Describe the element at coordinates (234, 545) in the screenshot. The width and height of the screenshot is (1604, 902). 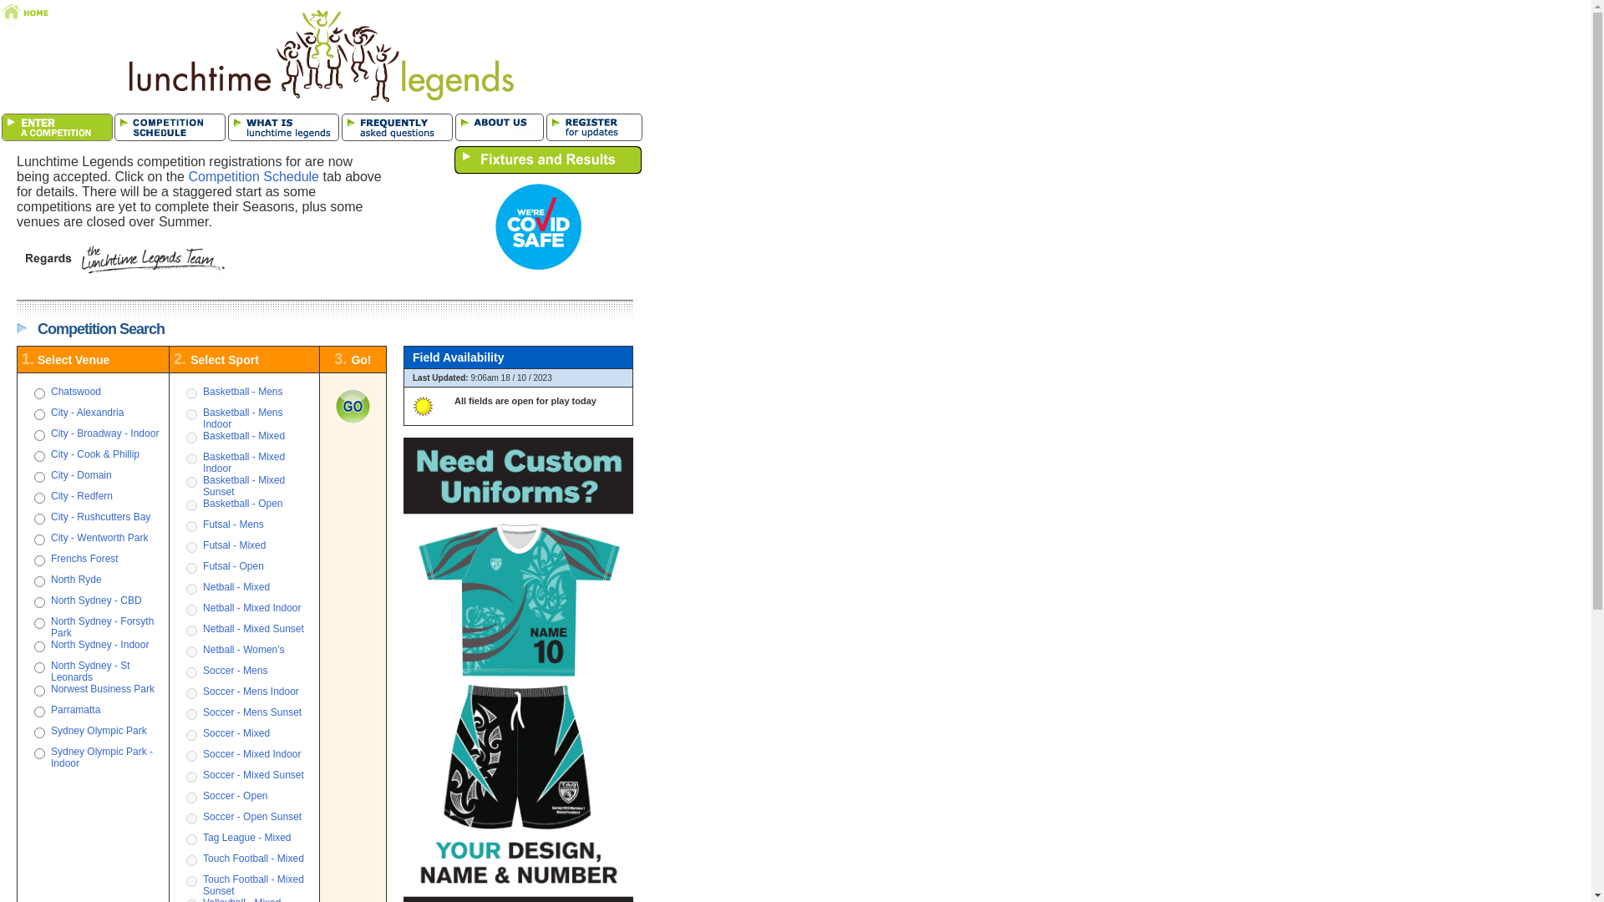
I see `Futsal - Mixed` at that location.